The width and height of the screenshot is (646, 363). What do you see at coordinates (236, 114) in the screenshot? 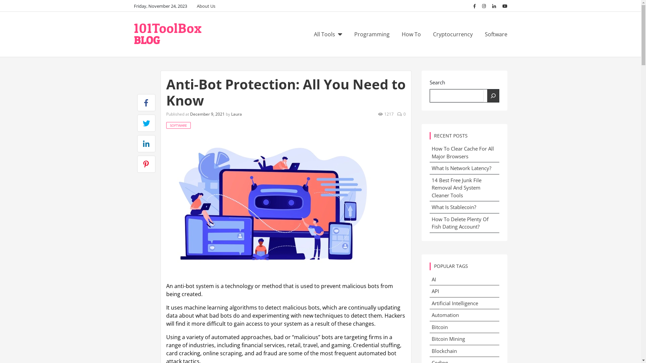
I see `Laura` at bounding box center [236, 114].